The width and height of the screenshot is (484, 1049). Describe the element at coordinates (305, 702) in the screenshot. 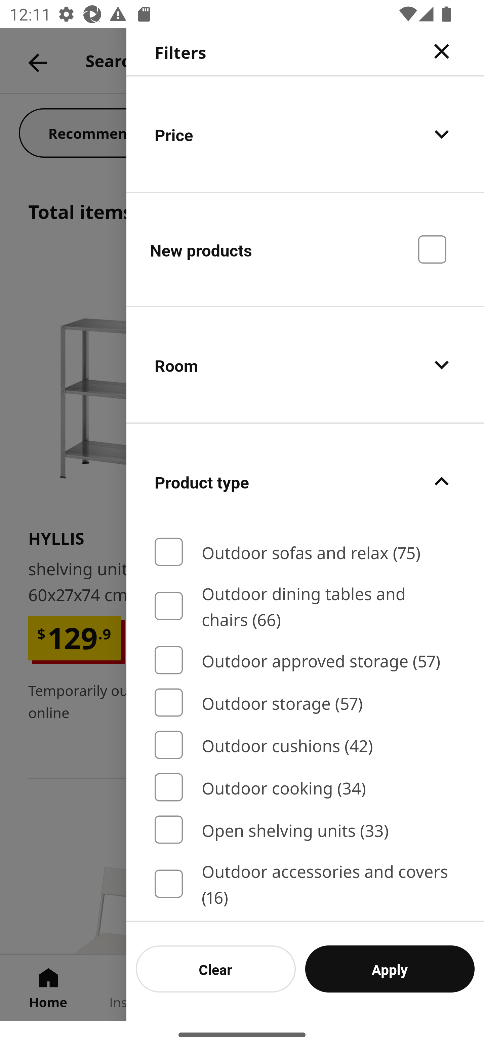

I see `Outdoor storage (57)` at that location.